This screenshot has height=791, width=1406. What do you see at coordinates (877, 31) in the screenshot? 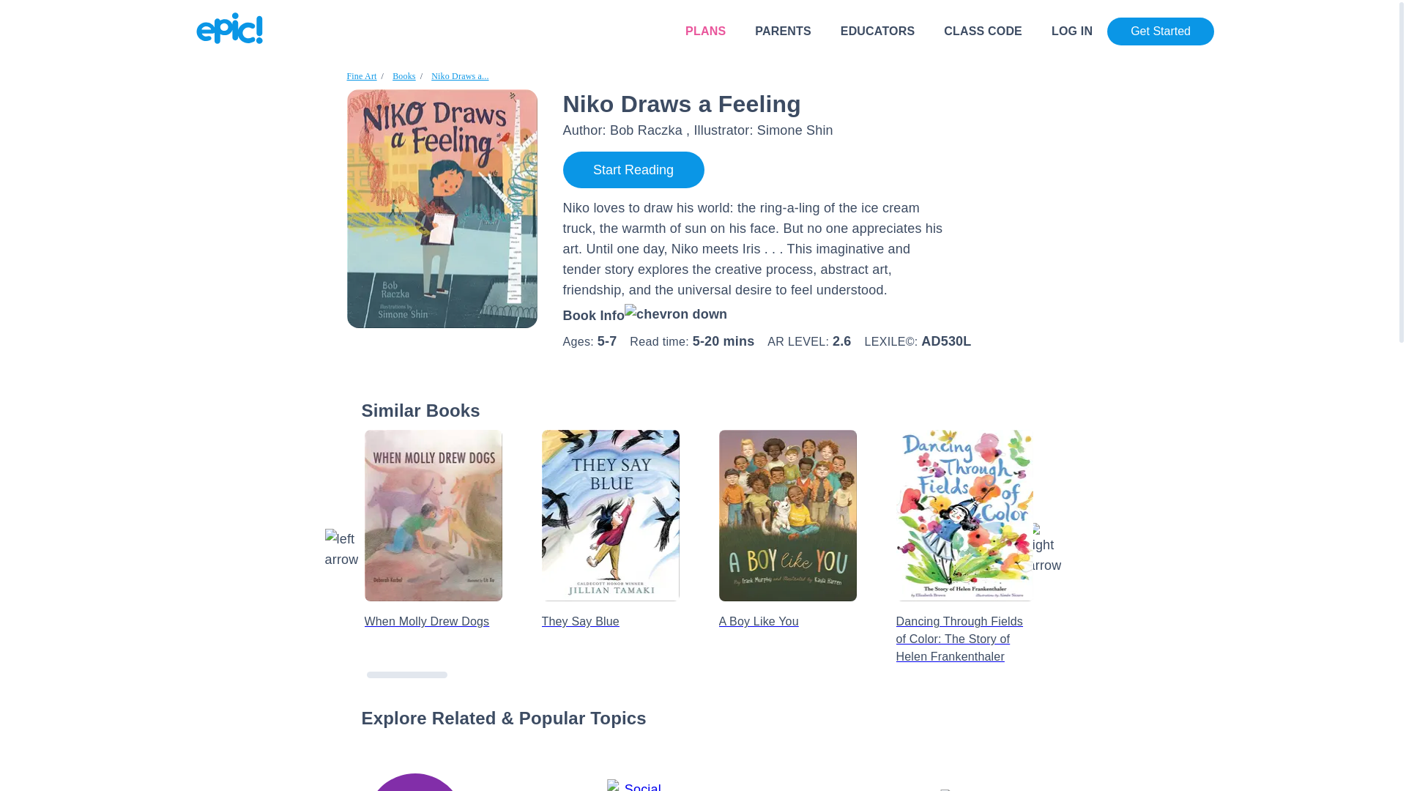
I see `EDUCATORS` at bounding box center [877, 31].